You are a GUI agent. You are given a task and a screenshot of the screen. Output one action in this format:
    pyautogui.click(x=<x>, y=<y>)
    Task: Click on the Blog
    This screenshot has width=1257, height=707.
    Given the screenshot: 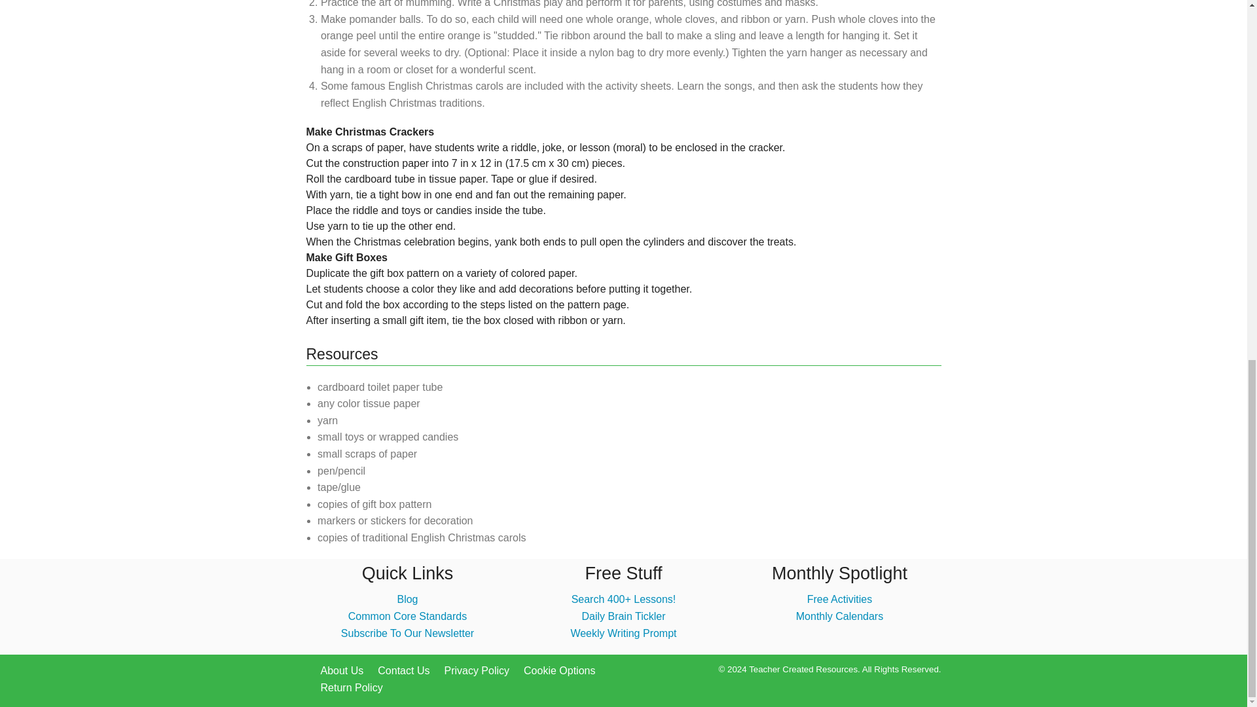 What is the action you would take?
    pyautogui.click(x=407, y=600)
    